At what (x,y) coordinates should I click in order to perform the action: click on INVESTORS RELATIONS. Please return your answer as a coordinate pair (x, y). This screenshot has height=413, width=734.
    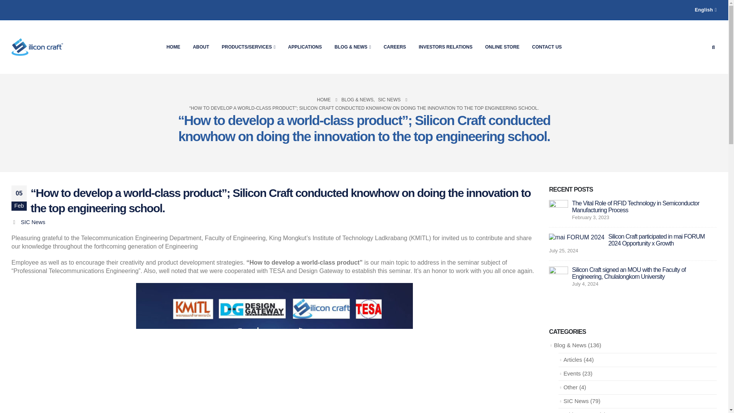
    Looking at the image, I should click on (445, 47).